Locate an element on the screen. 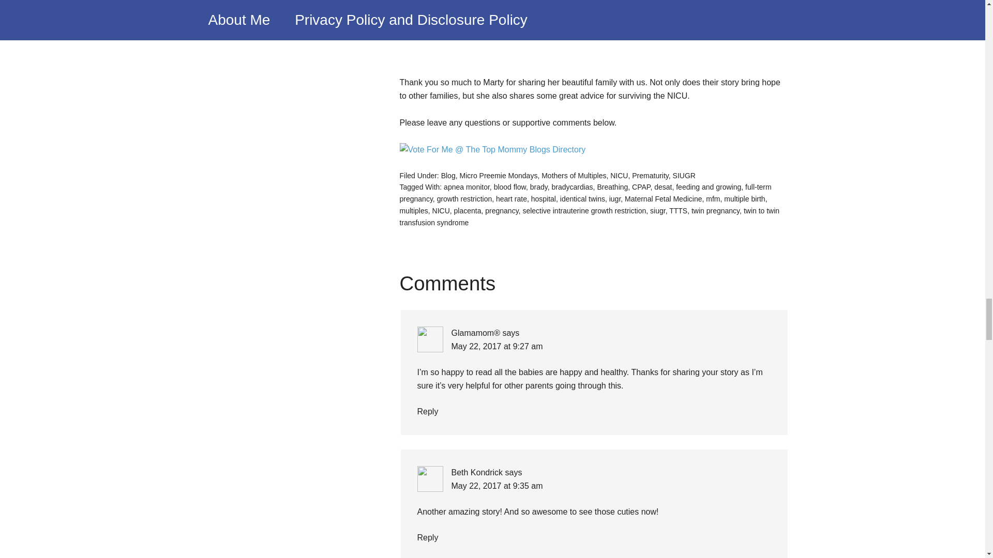 The width and height of the screenshot is (993, 558). heart rate is located at coordinates (511, 198).